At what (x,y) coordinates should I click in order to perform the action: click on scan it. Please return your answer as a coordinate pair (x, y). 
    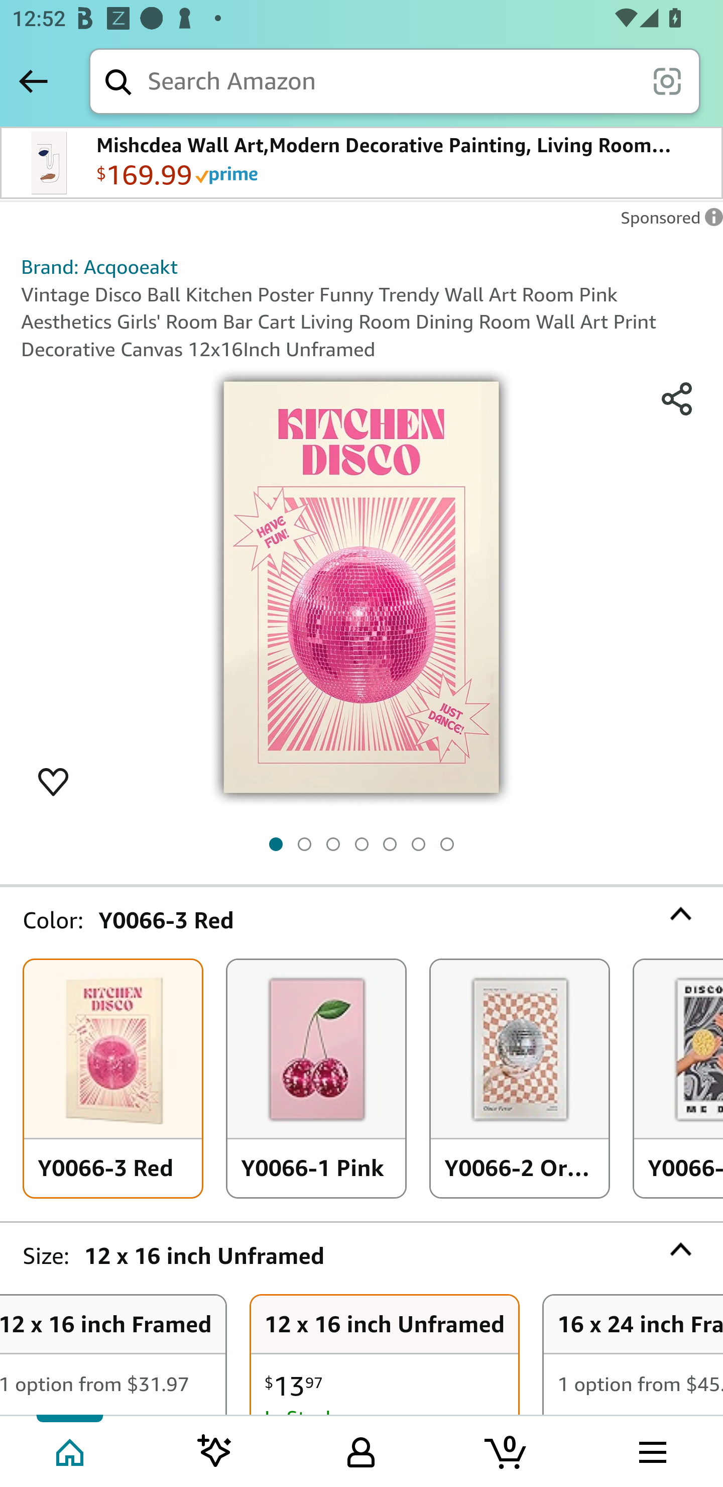
    Looking at the image, I should click on (667, 80).